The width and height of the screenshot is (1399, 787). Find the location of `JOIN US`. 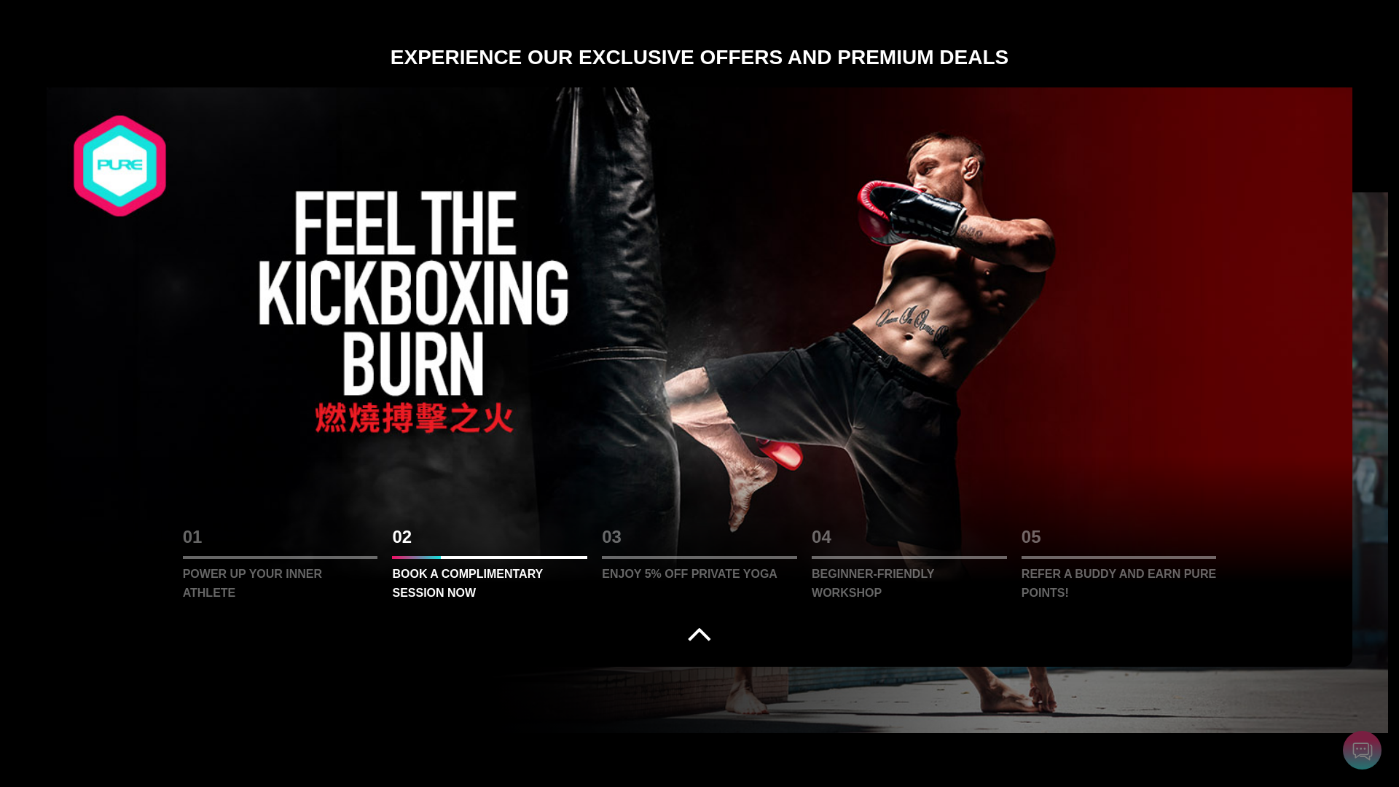

JOIN US is located at coordinates (596, 43).